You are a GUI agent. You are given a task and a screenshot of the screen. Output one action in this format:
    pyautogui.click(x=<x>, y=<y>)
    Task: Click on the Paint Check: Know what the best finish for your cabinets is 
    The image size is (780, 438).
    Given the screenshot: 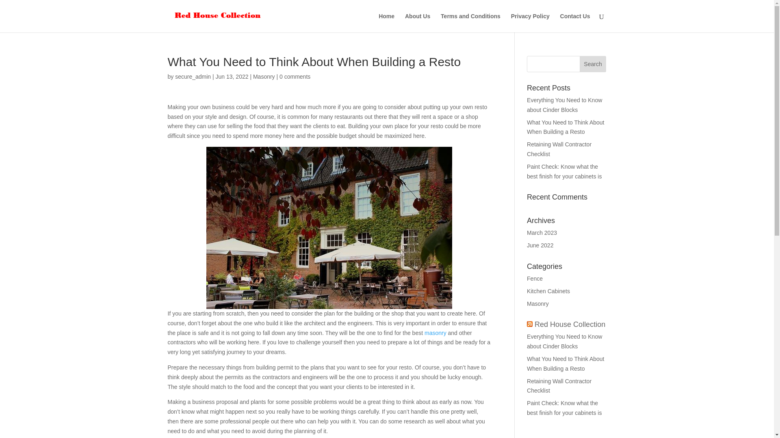 What is the action you would take?
    pyautogui.click(x=565, y=408)
    